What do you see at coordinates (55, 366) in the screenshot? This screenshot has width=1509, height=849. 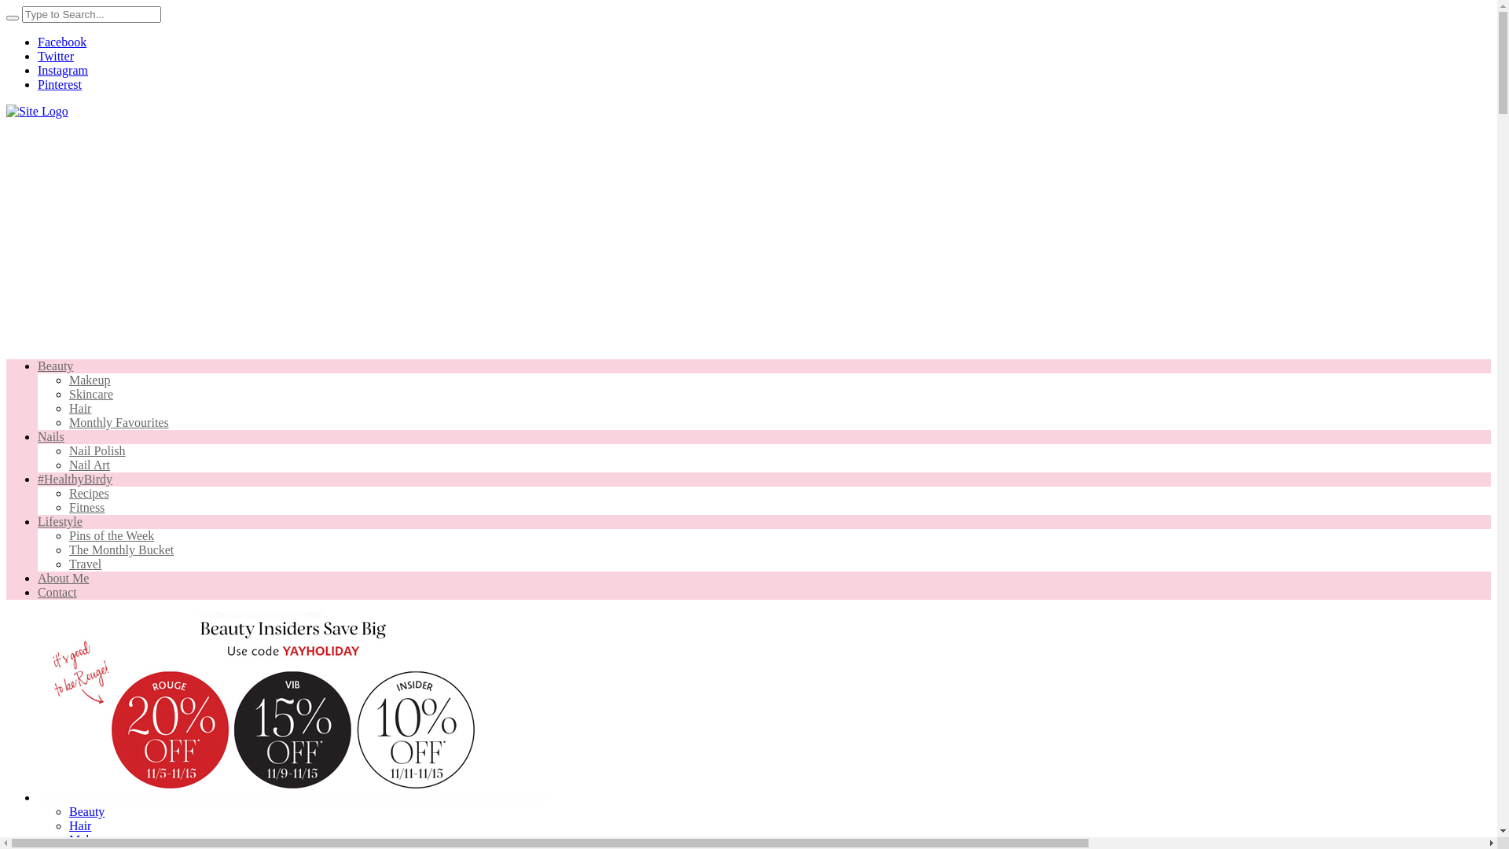 I see `Beauty` at bounding box center [55, 366].